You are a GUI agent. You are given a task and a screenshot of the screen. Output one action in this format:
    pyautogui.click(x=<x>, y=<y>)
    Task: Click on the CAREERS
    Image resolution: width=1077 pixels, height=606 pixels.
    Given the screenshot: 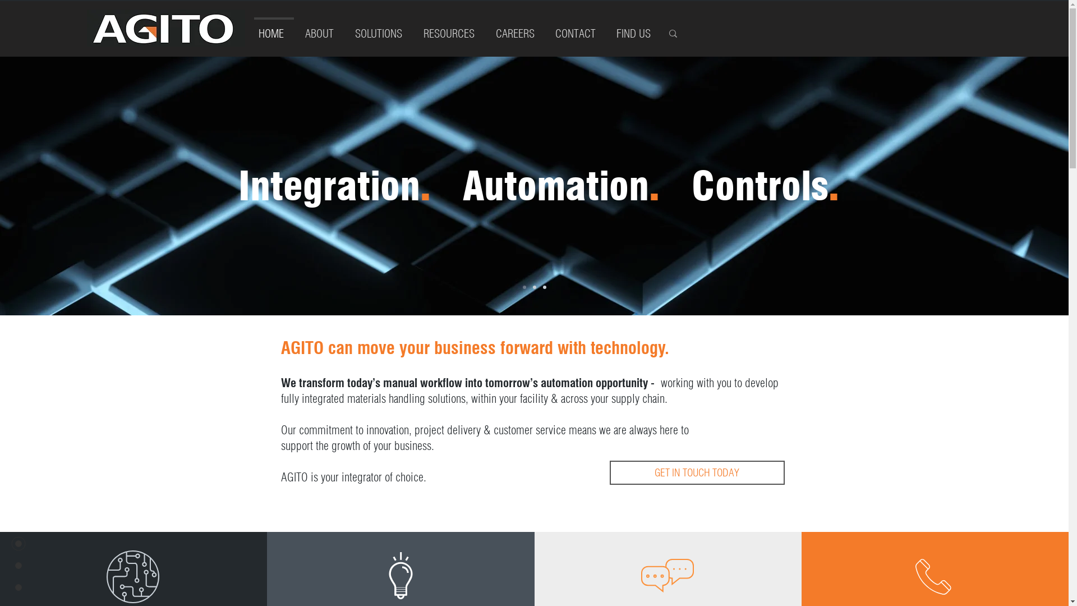 What is the action you would take?
    pyautogui.click(x=518, y=29)
    